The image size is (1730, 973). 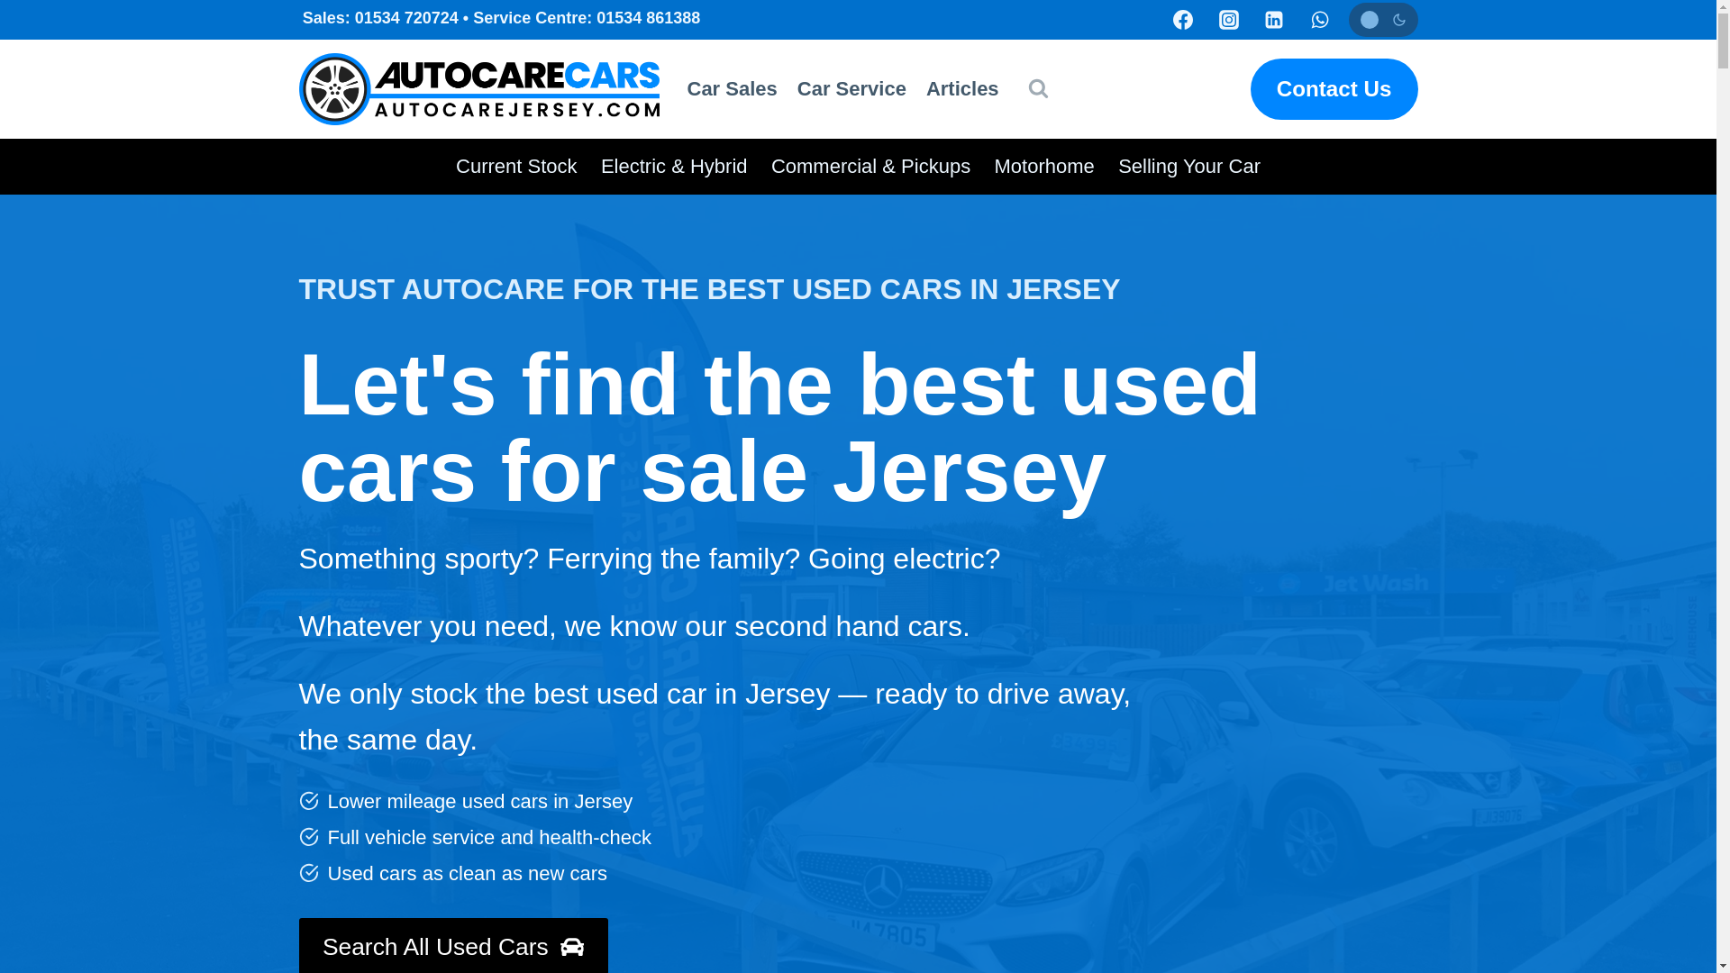 I want to click on Contact Us, so click(x=1334, y=88).